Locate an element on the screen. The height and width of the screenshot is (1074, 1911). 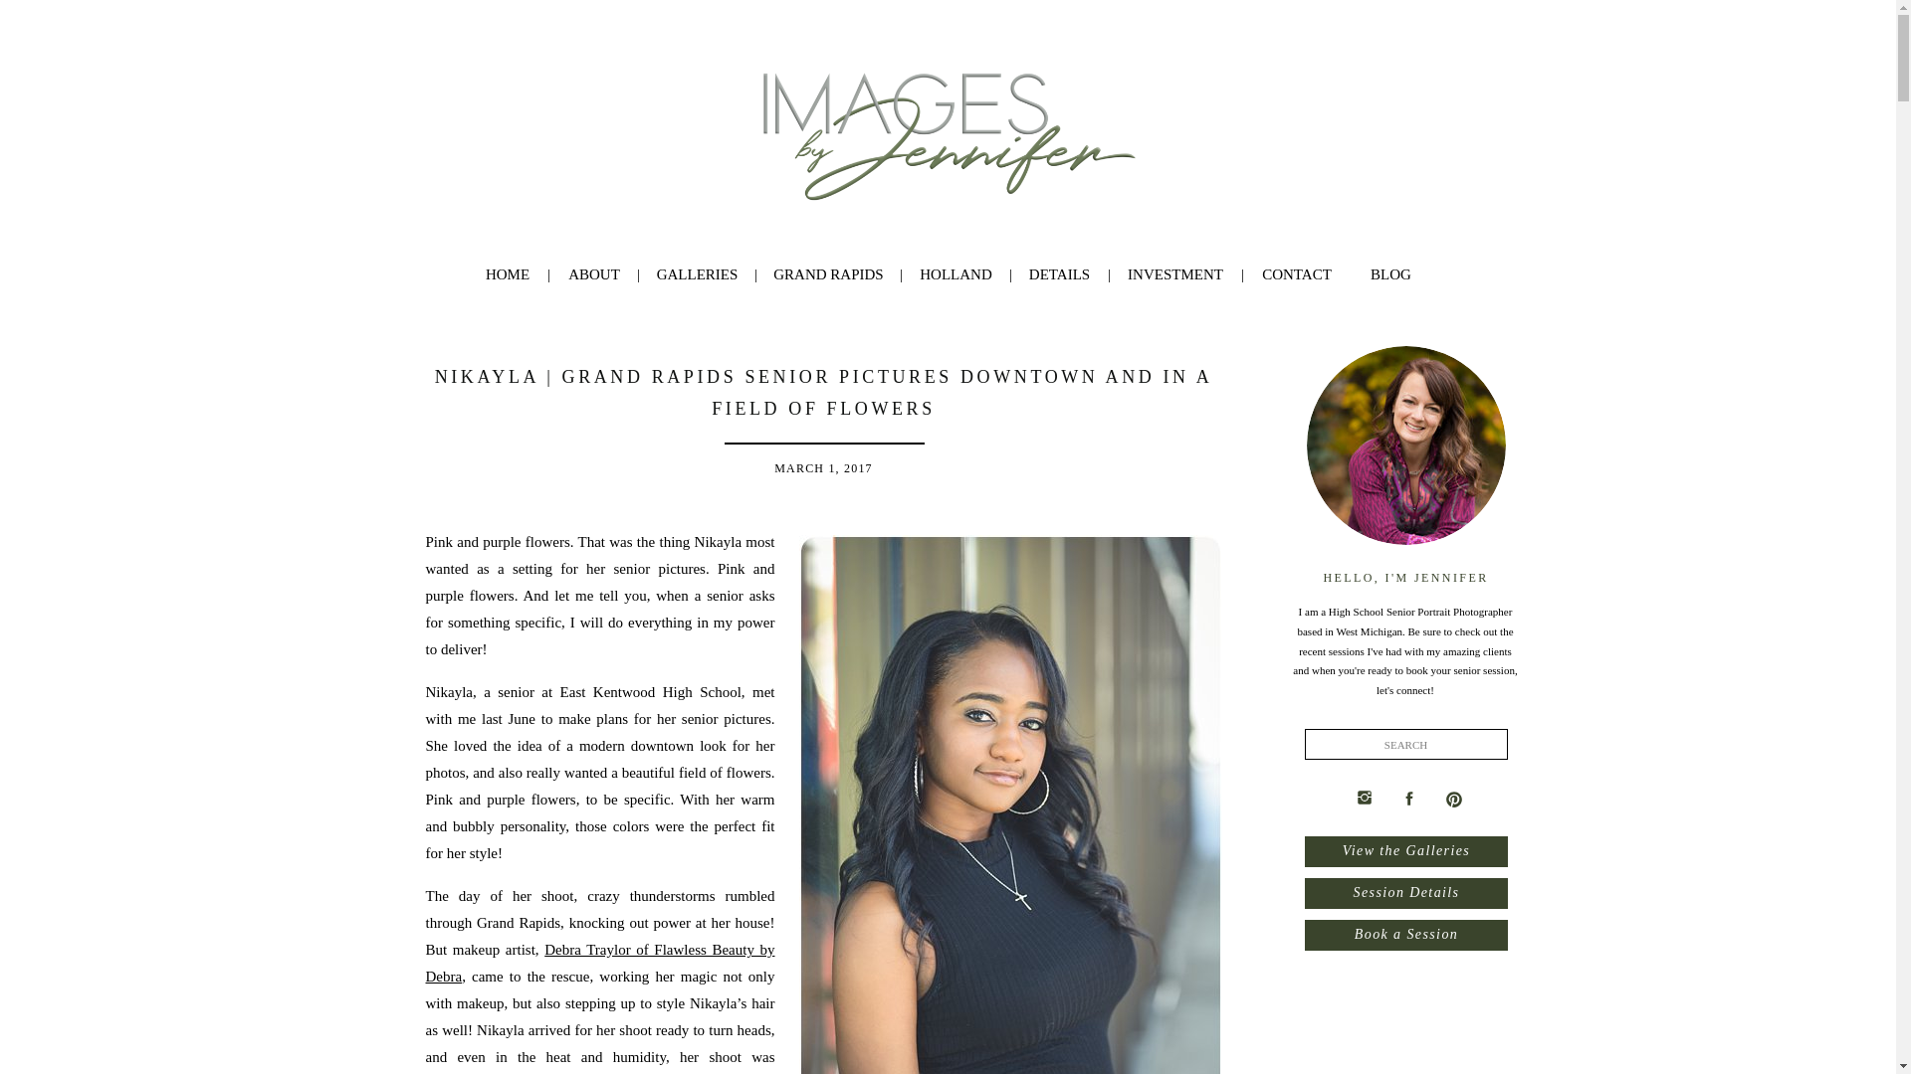
HOLLAND is located at coordinates (955, 274).